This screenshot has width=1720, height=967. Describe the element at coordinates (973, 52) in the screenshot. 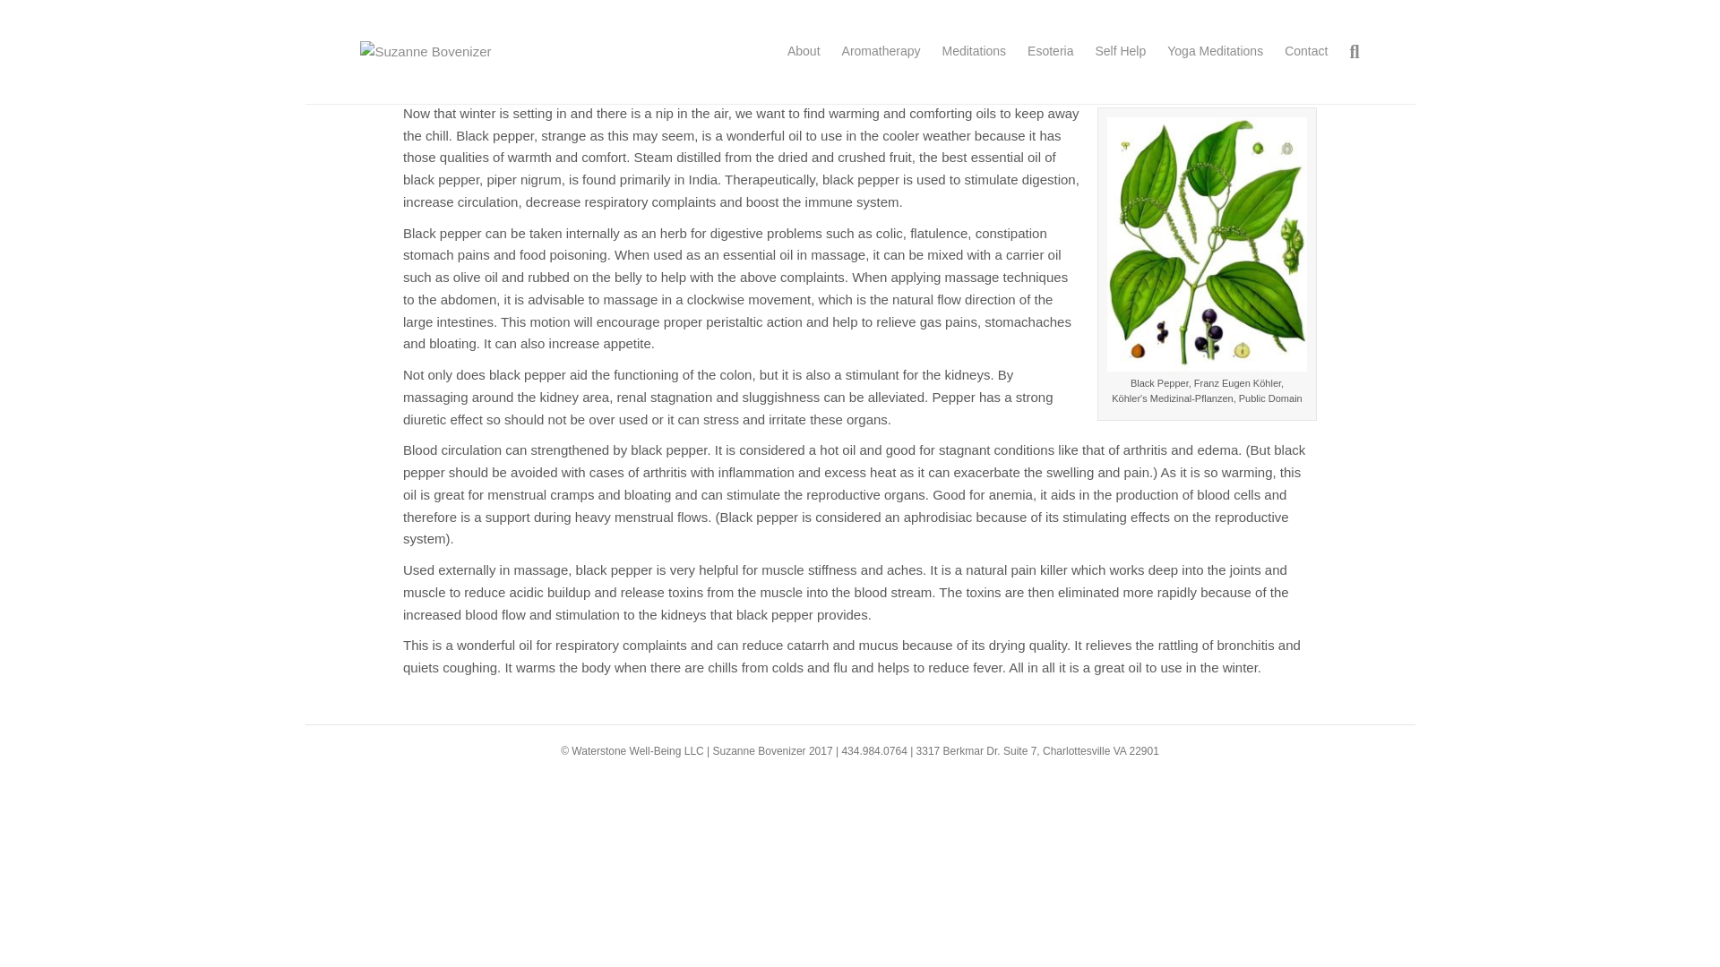

I see `Meditations` at that location.